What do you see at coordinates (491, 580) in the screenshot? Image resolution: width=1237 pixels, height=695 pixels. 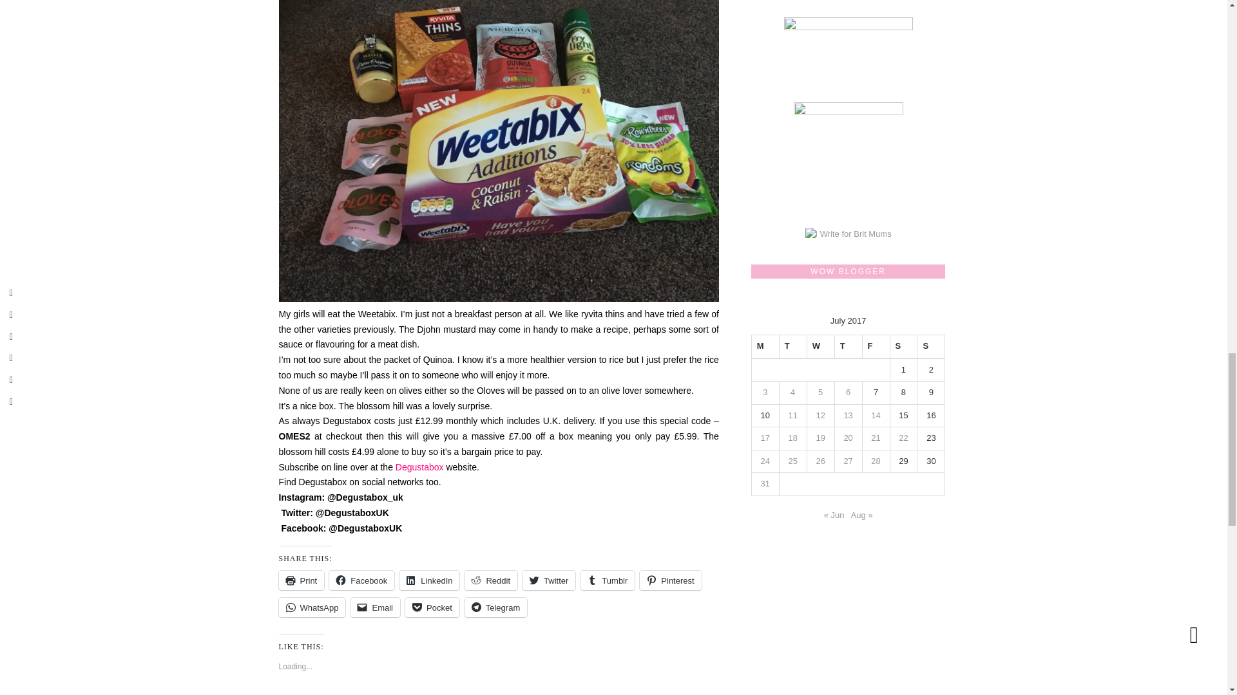 I see `Reddit` at bounding box center [491, 580].